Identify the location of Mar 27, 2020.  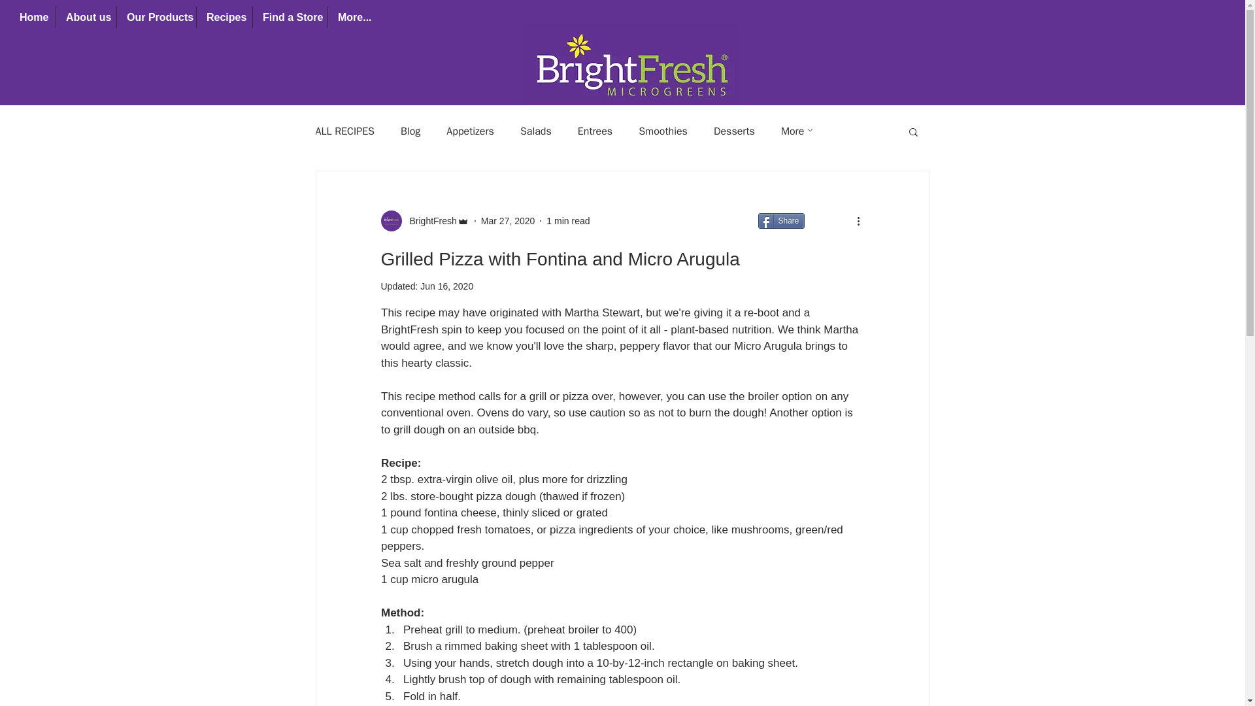
(508, 221).